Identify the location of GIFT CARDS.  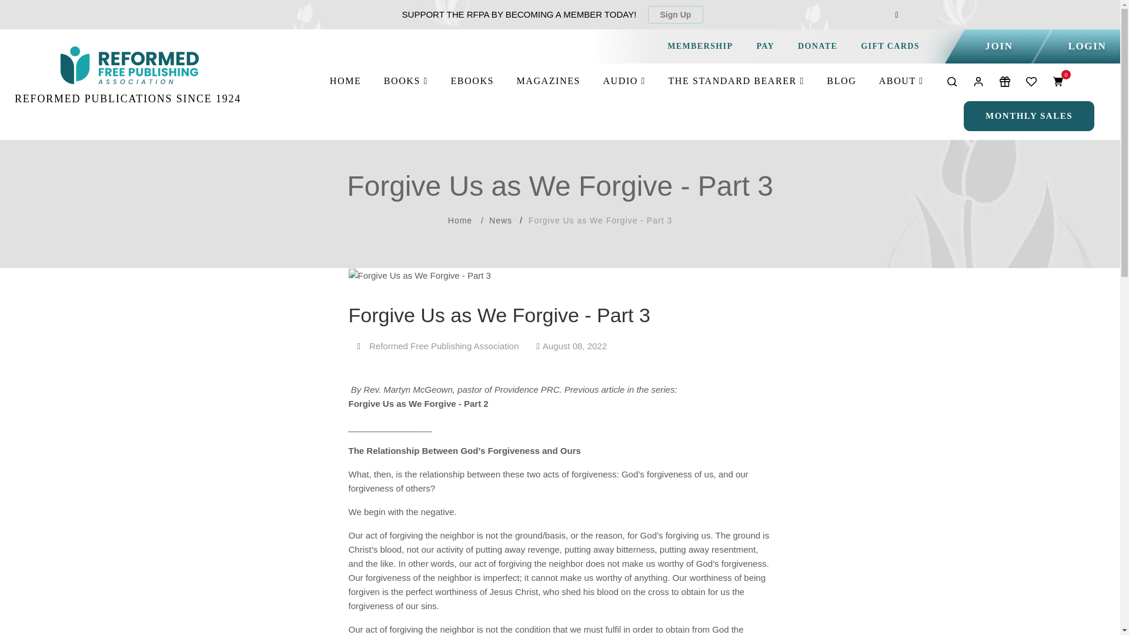
(890, 46).